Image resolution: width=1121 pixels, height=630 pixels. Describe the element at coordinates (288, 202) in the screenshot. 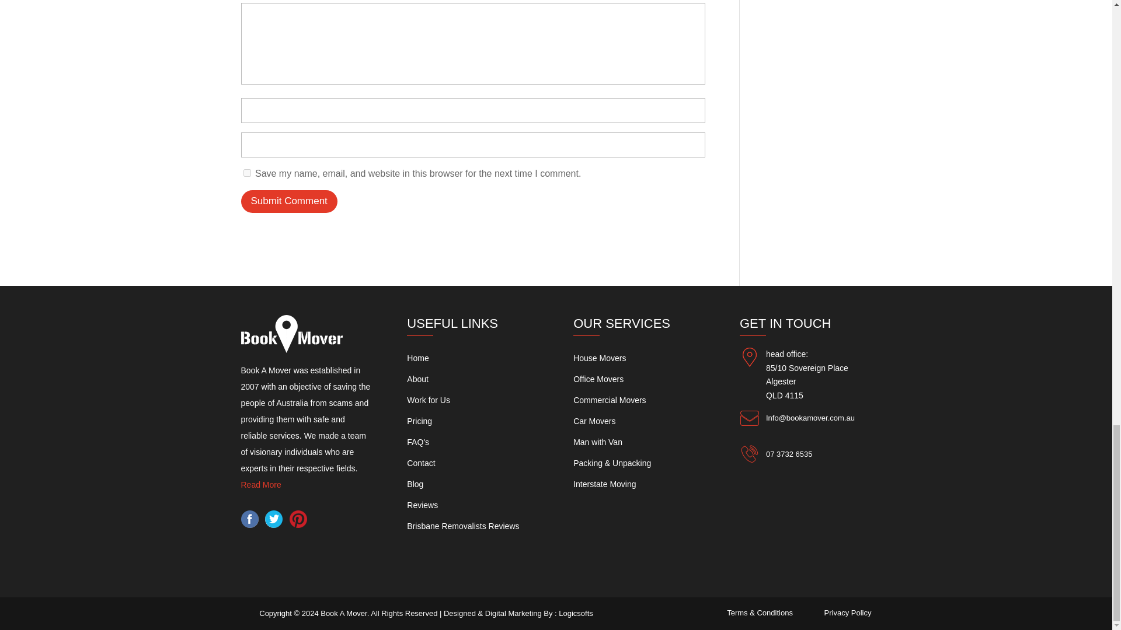

I see `Submit Comment` at that location.